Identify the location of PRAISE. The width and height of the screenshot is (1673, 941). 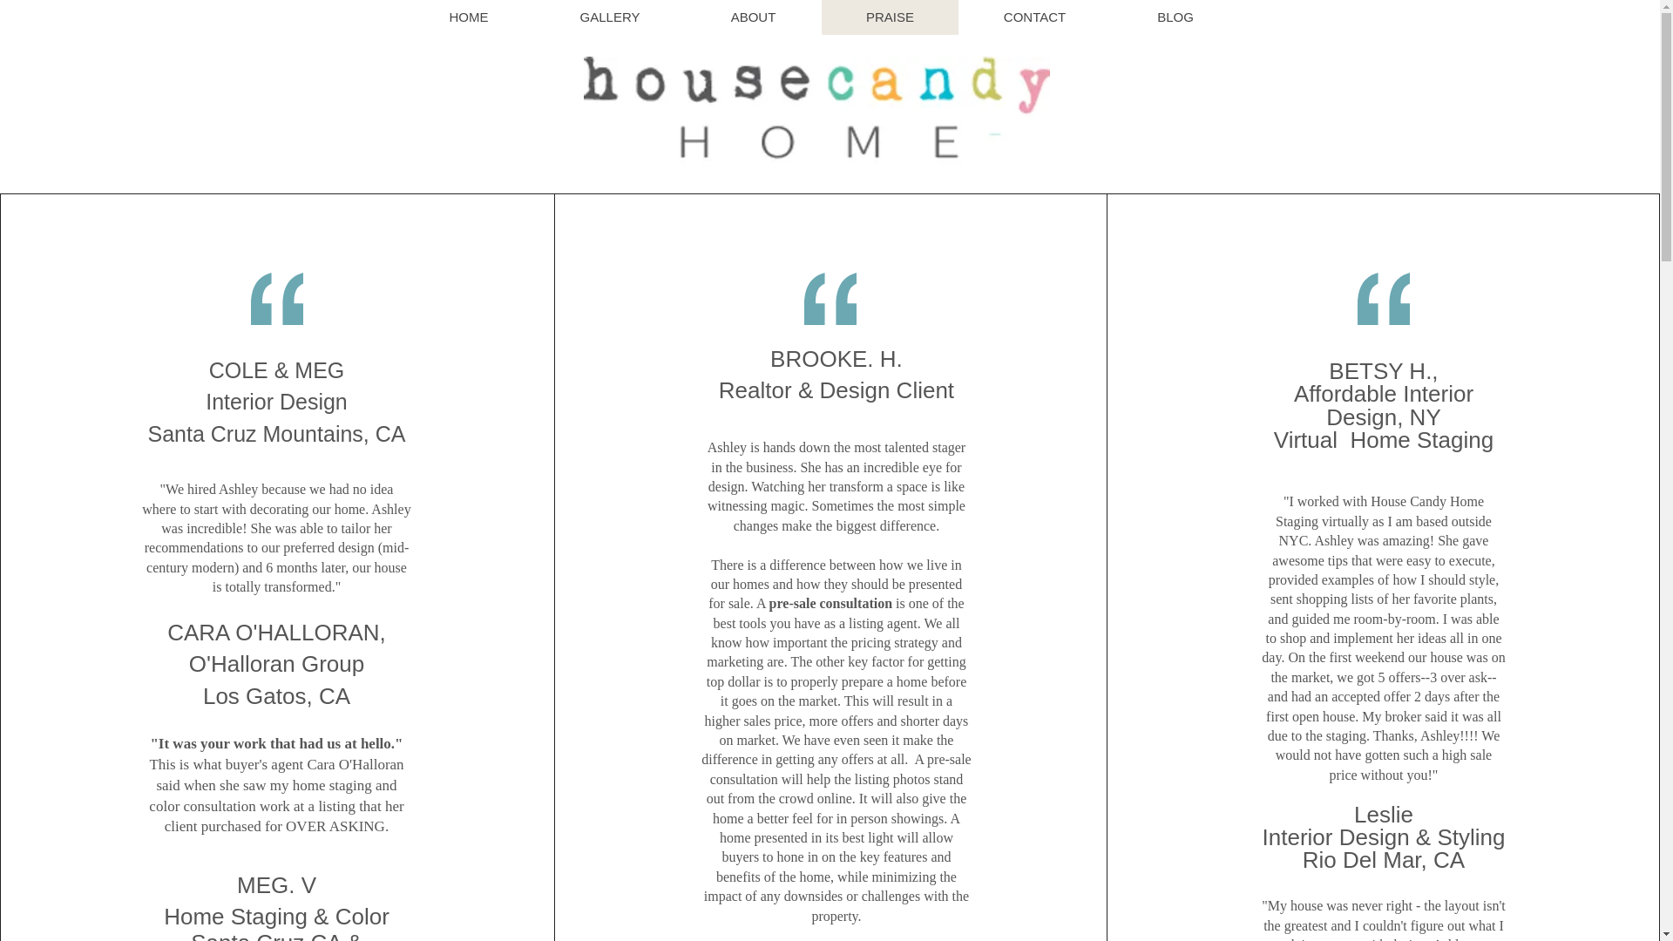
(889, 17).